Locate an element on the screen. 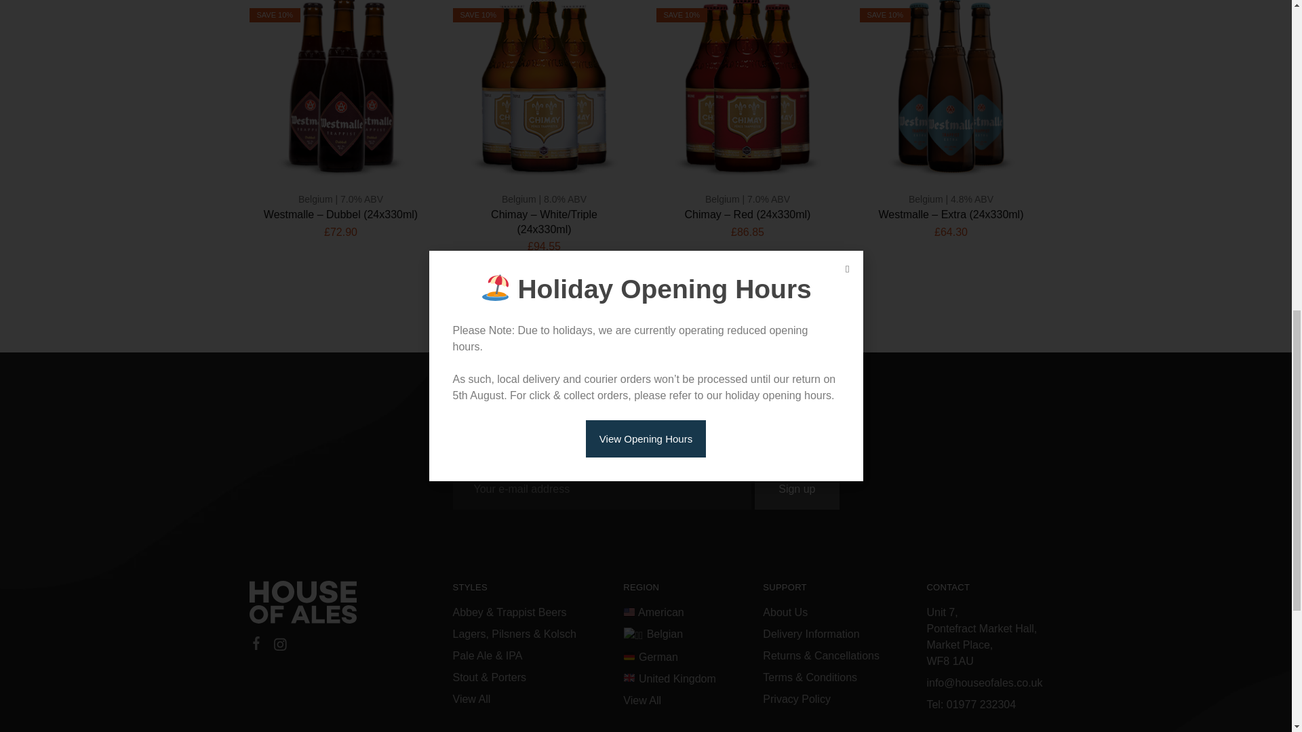 The image size is (1302, 732). Facebook is located at coordinates (256, 645).